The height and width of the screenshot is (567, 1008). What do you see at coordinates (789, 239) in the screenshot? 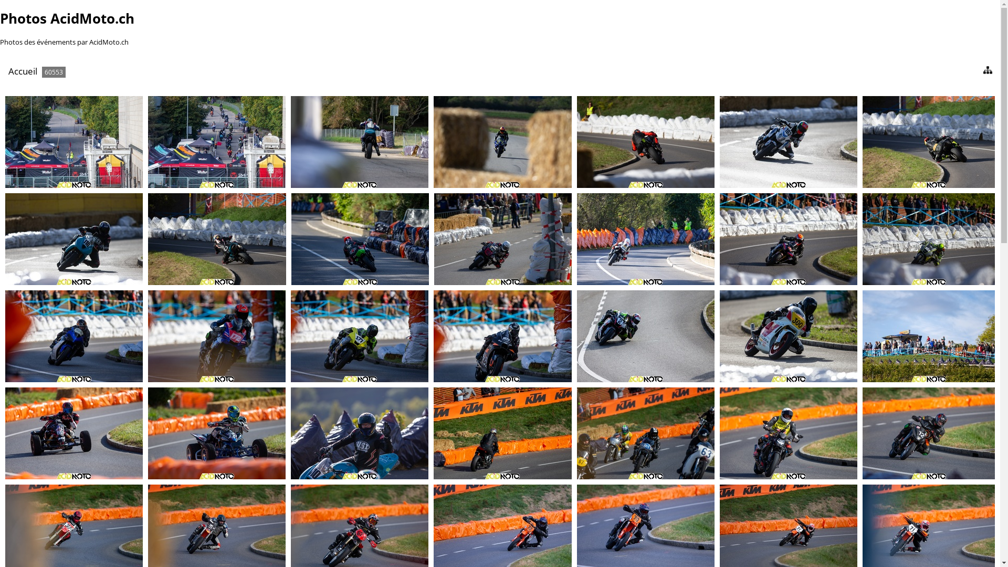
I see `15102023- V6Q1871 (37 visites)` at bounding box center [789, 239].